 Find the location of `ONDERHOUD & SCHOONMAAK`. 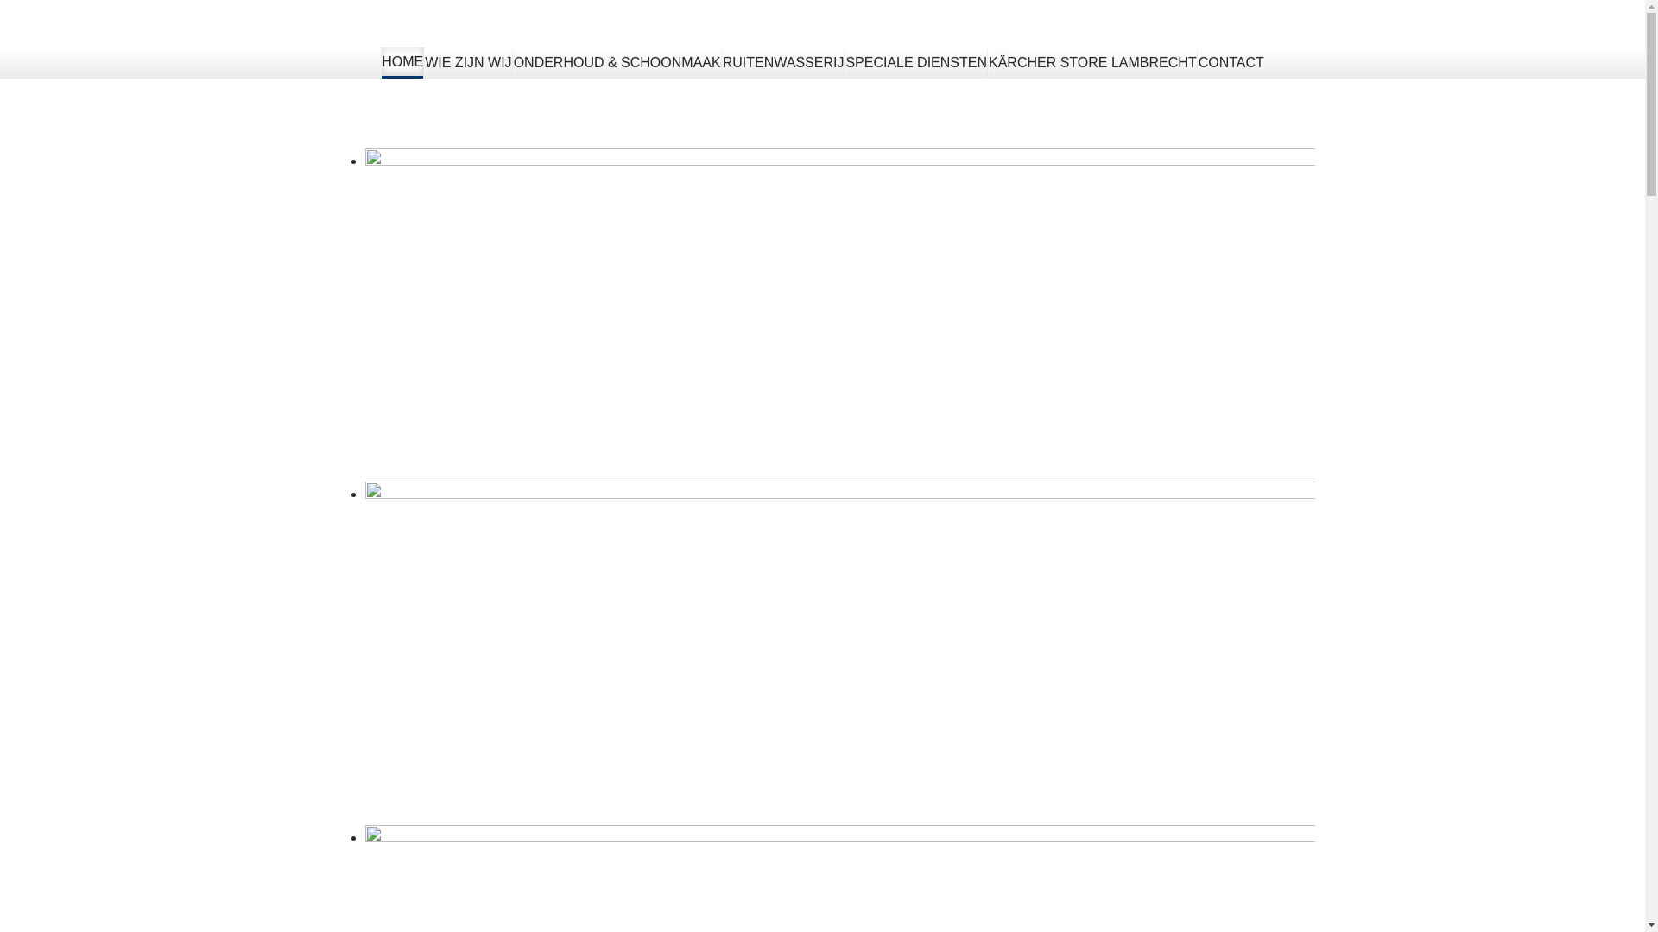

ONDERHOUD & SCHOONMAAK is located at coordinates (617, 63).